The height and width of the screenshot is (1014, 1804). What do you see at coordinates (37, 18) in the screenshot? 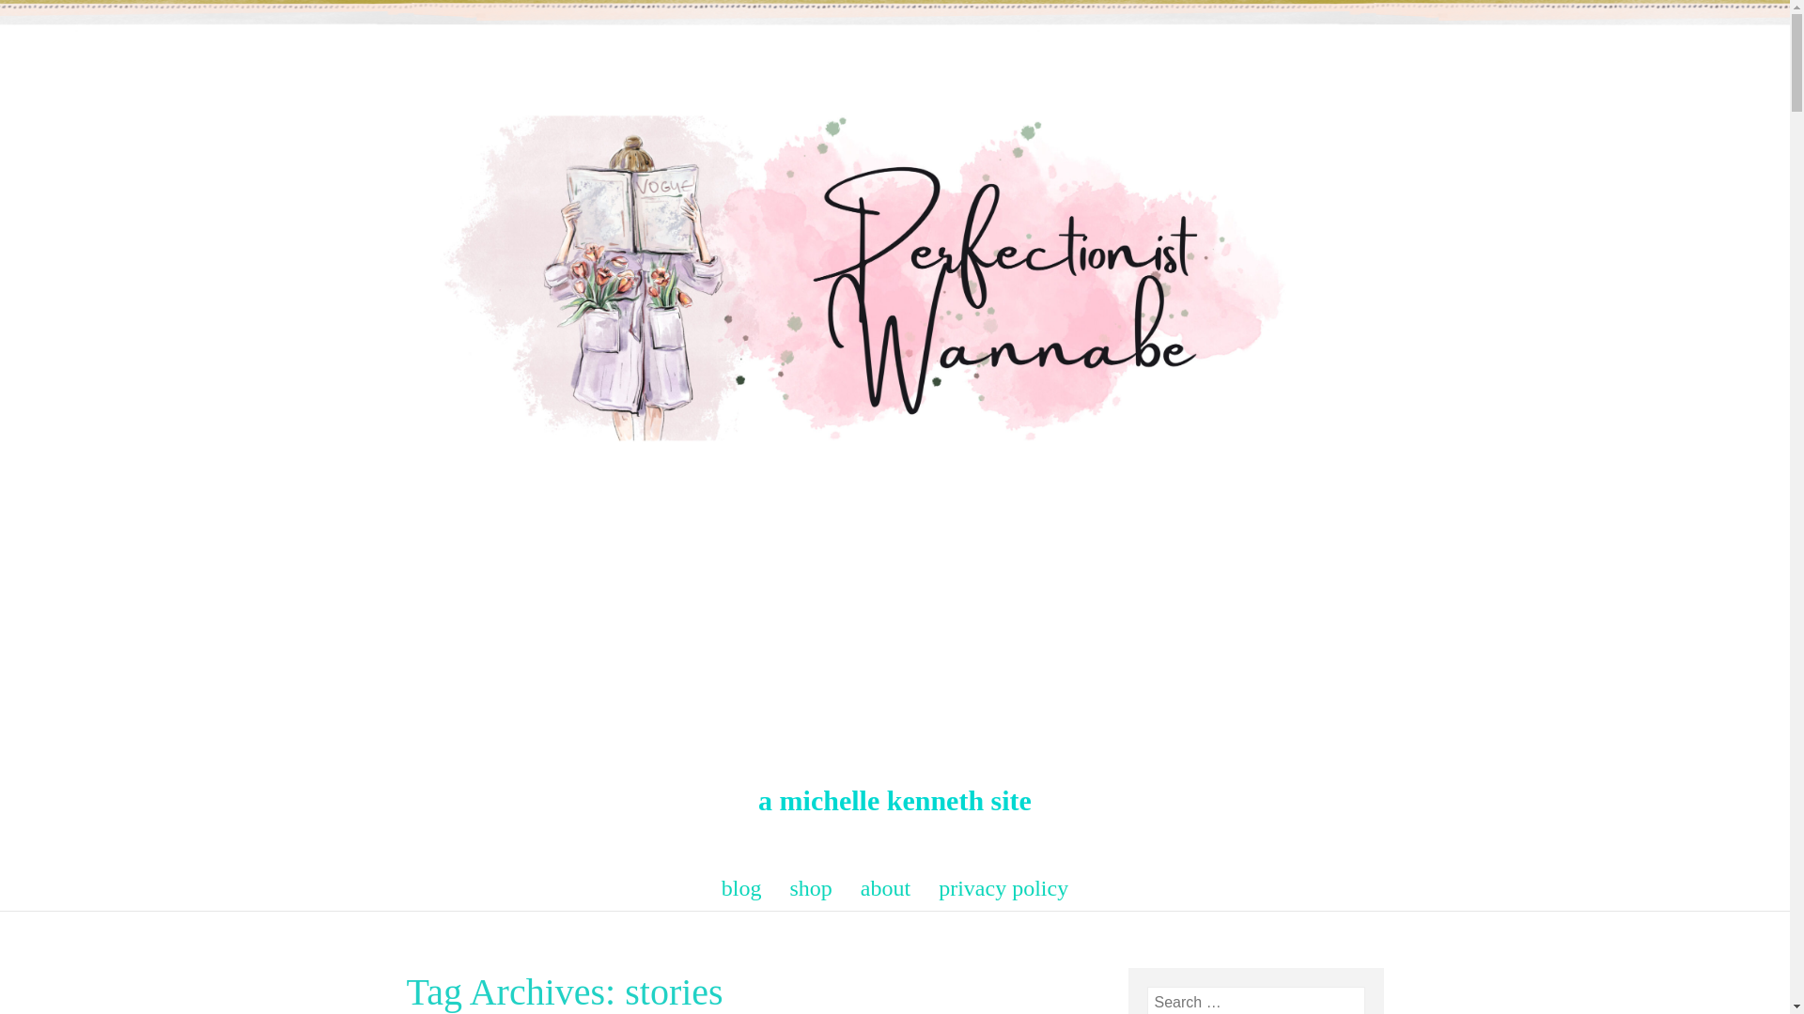
I see `Search` at bounding box center [37, 18].